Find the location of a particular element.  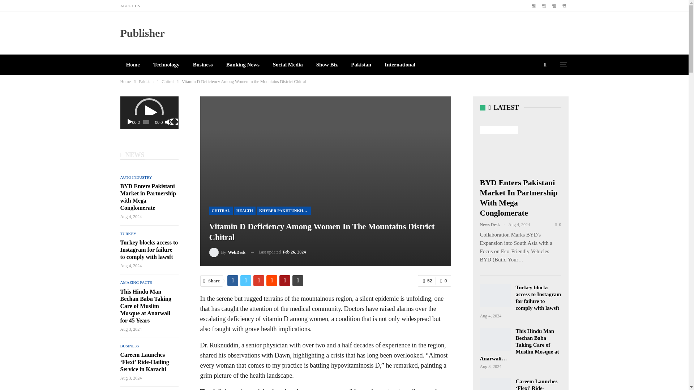

Show Biz is located at coordinates (327, 65).